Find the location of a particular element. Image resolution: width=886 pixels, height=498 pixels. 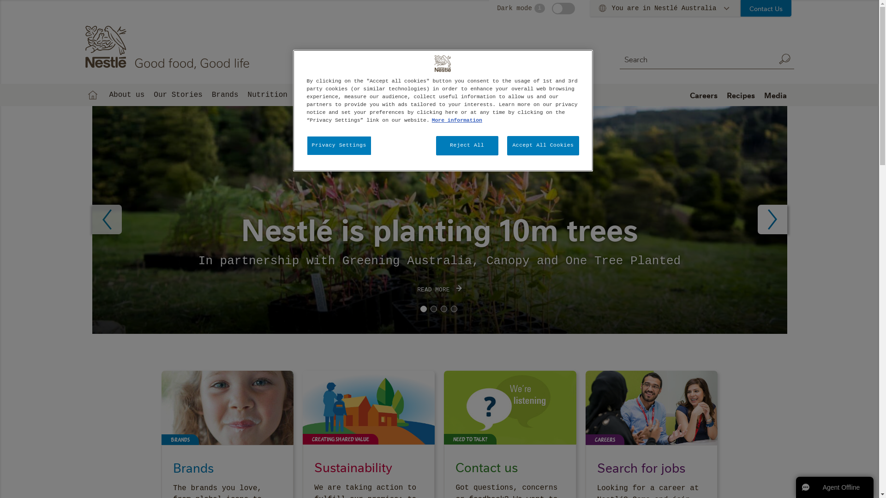

Brands is located at coordinates (225, 95).